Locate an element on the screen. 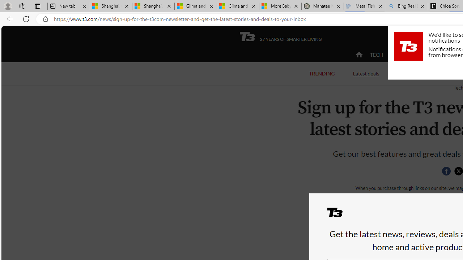 The height and width of the screenshot is (260, 463). TECH is located at coordinates (376, 55).